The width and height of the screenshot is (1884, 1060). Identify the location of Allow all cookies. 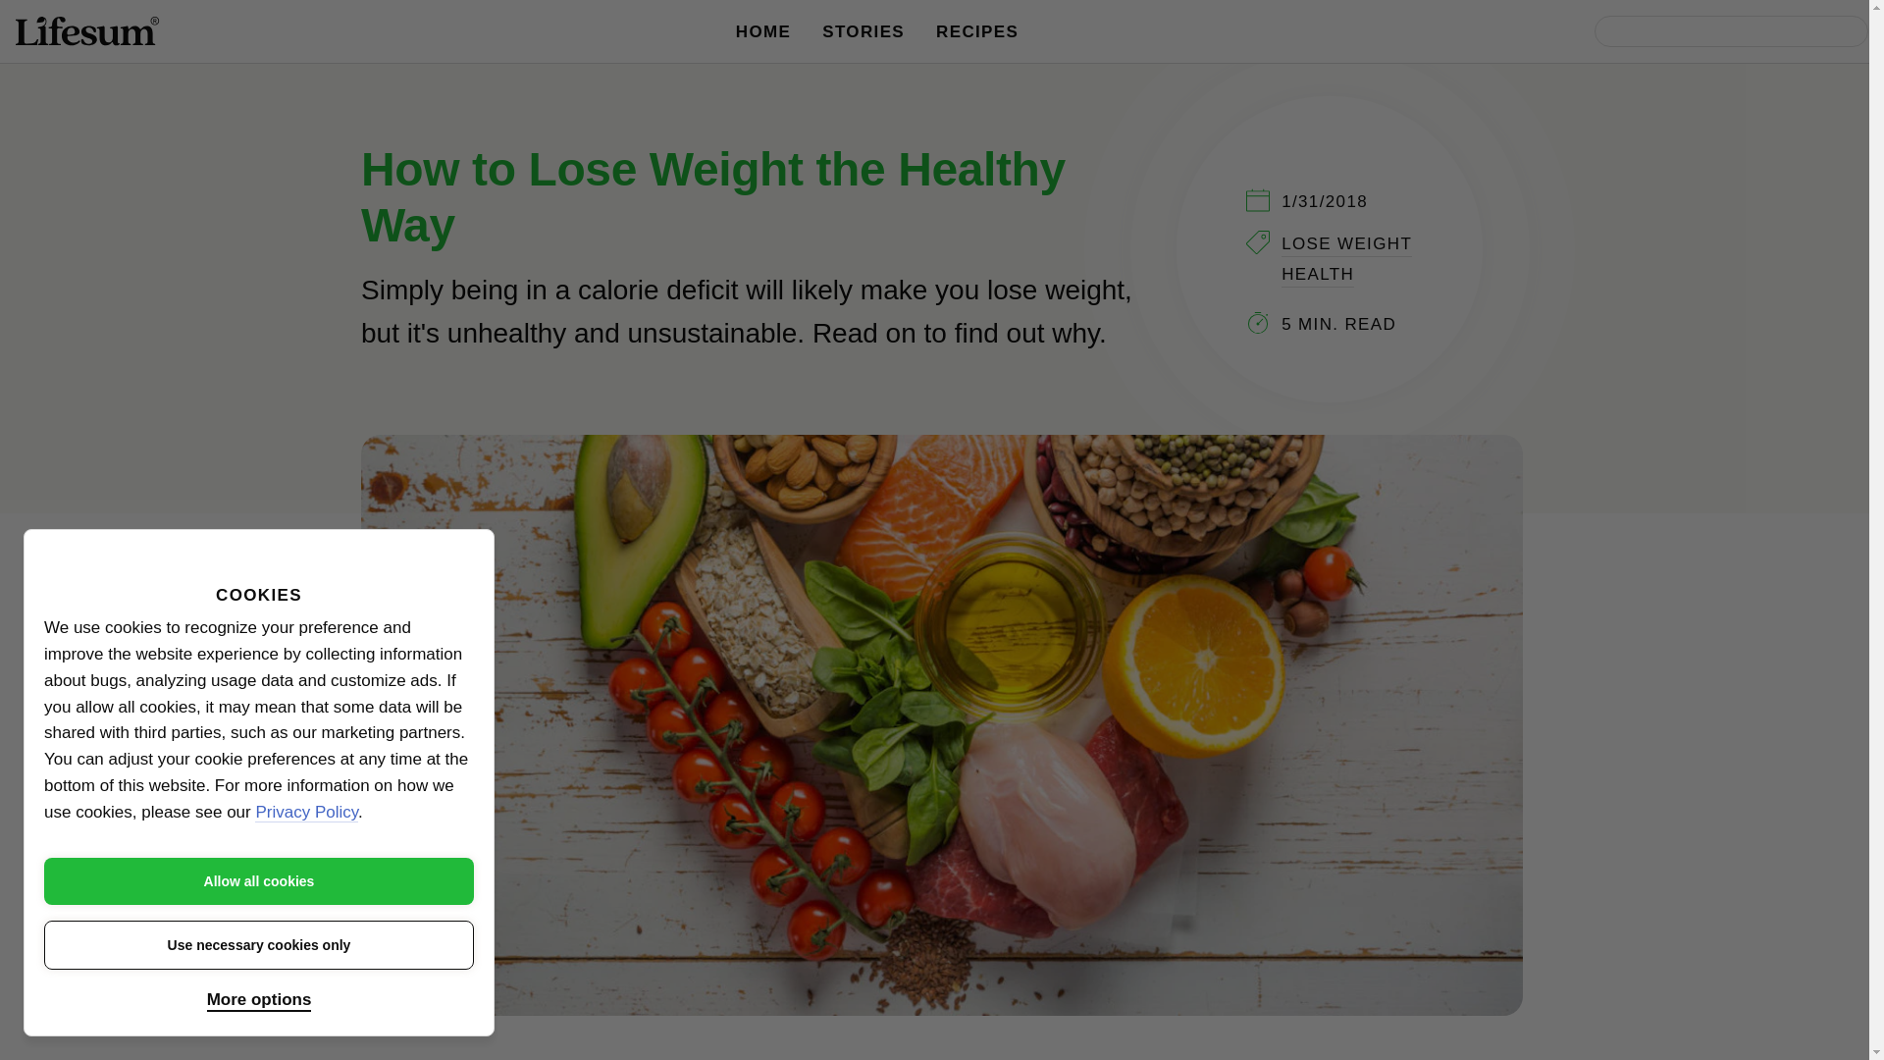
(259, 881).